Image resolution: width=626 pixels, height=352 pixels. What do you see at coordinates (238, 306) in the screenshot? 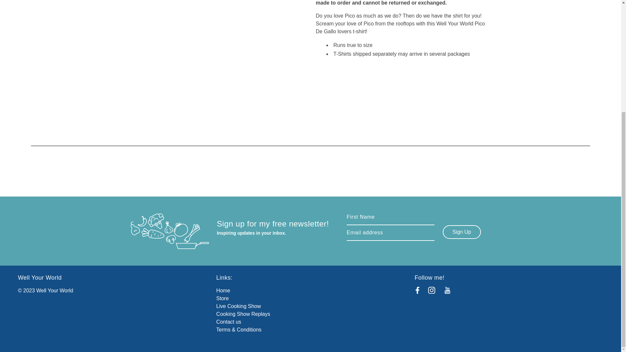
I see `Live Cooking Show` at bounding box center [238, 306].